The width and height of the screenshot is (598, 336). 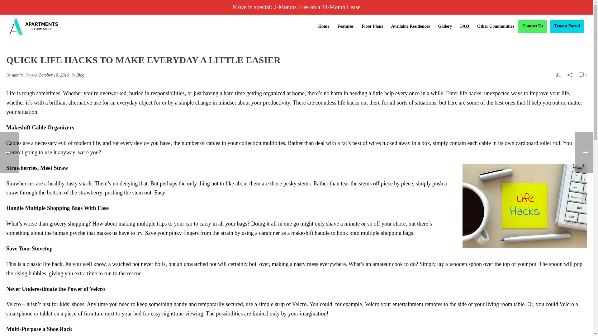 What do you see at coordinates (17, 75) in the screenshot?
I see `admin` at bounding box center [17, 75].